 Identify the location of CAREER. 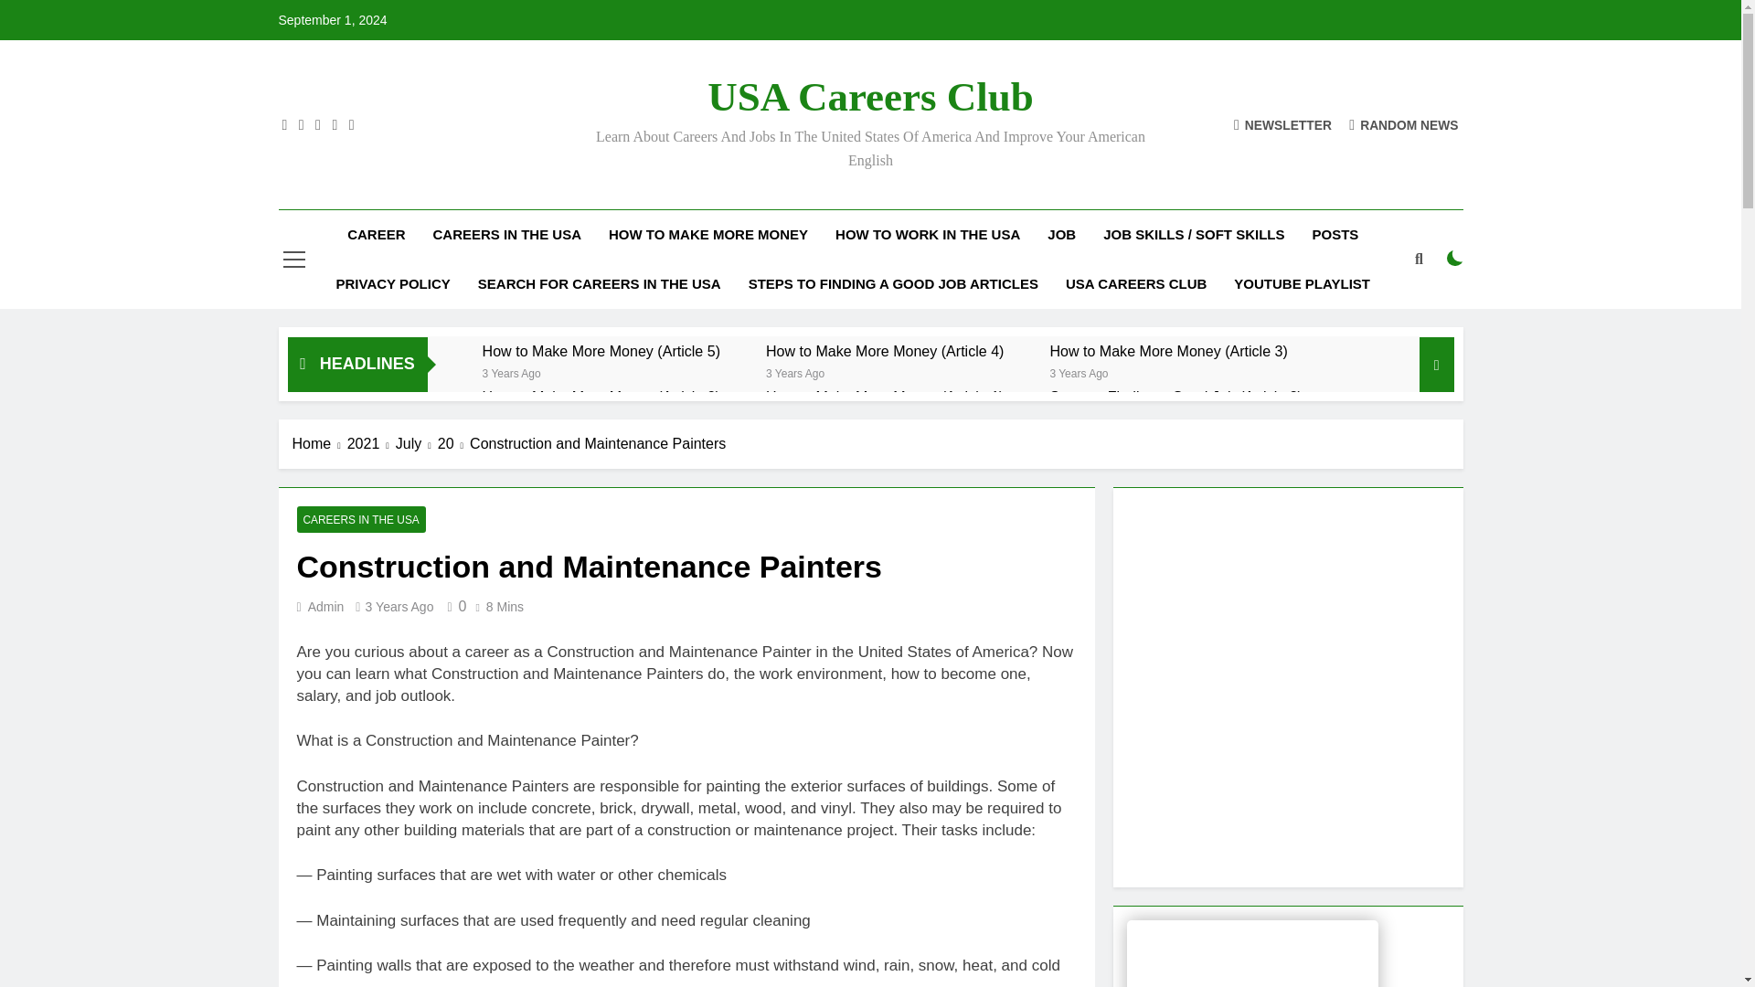
(376, 235).